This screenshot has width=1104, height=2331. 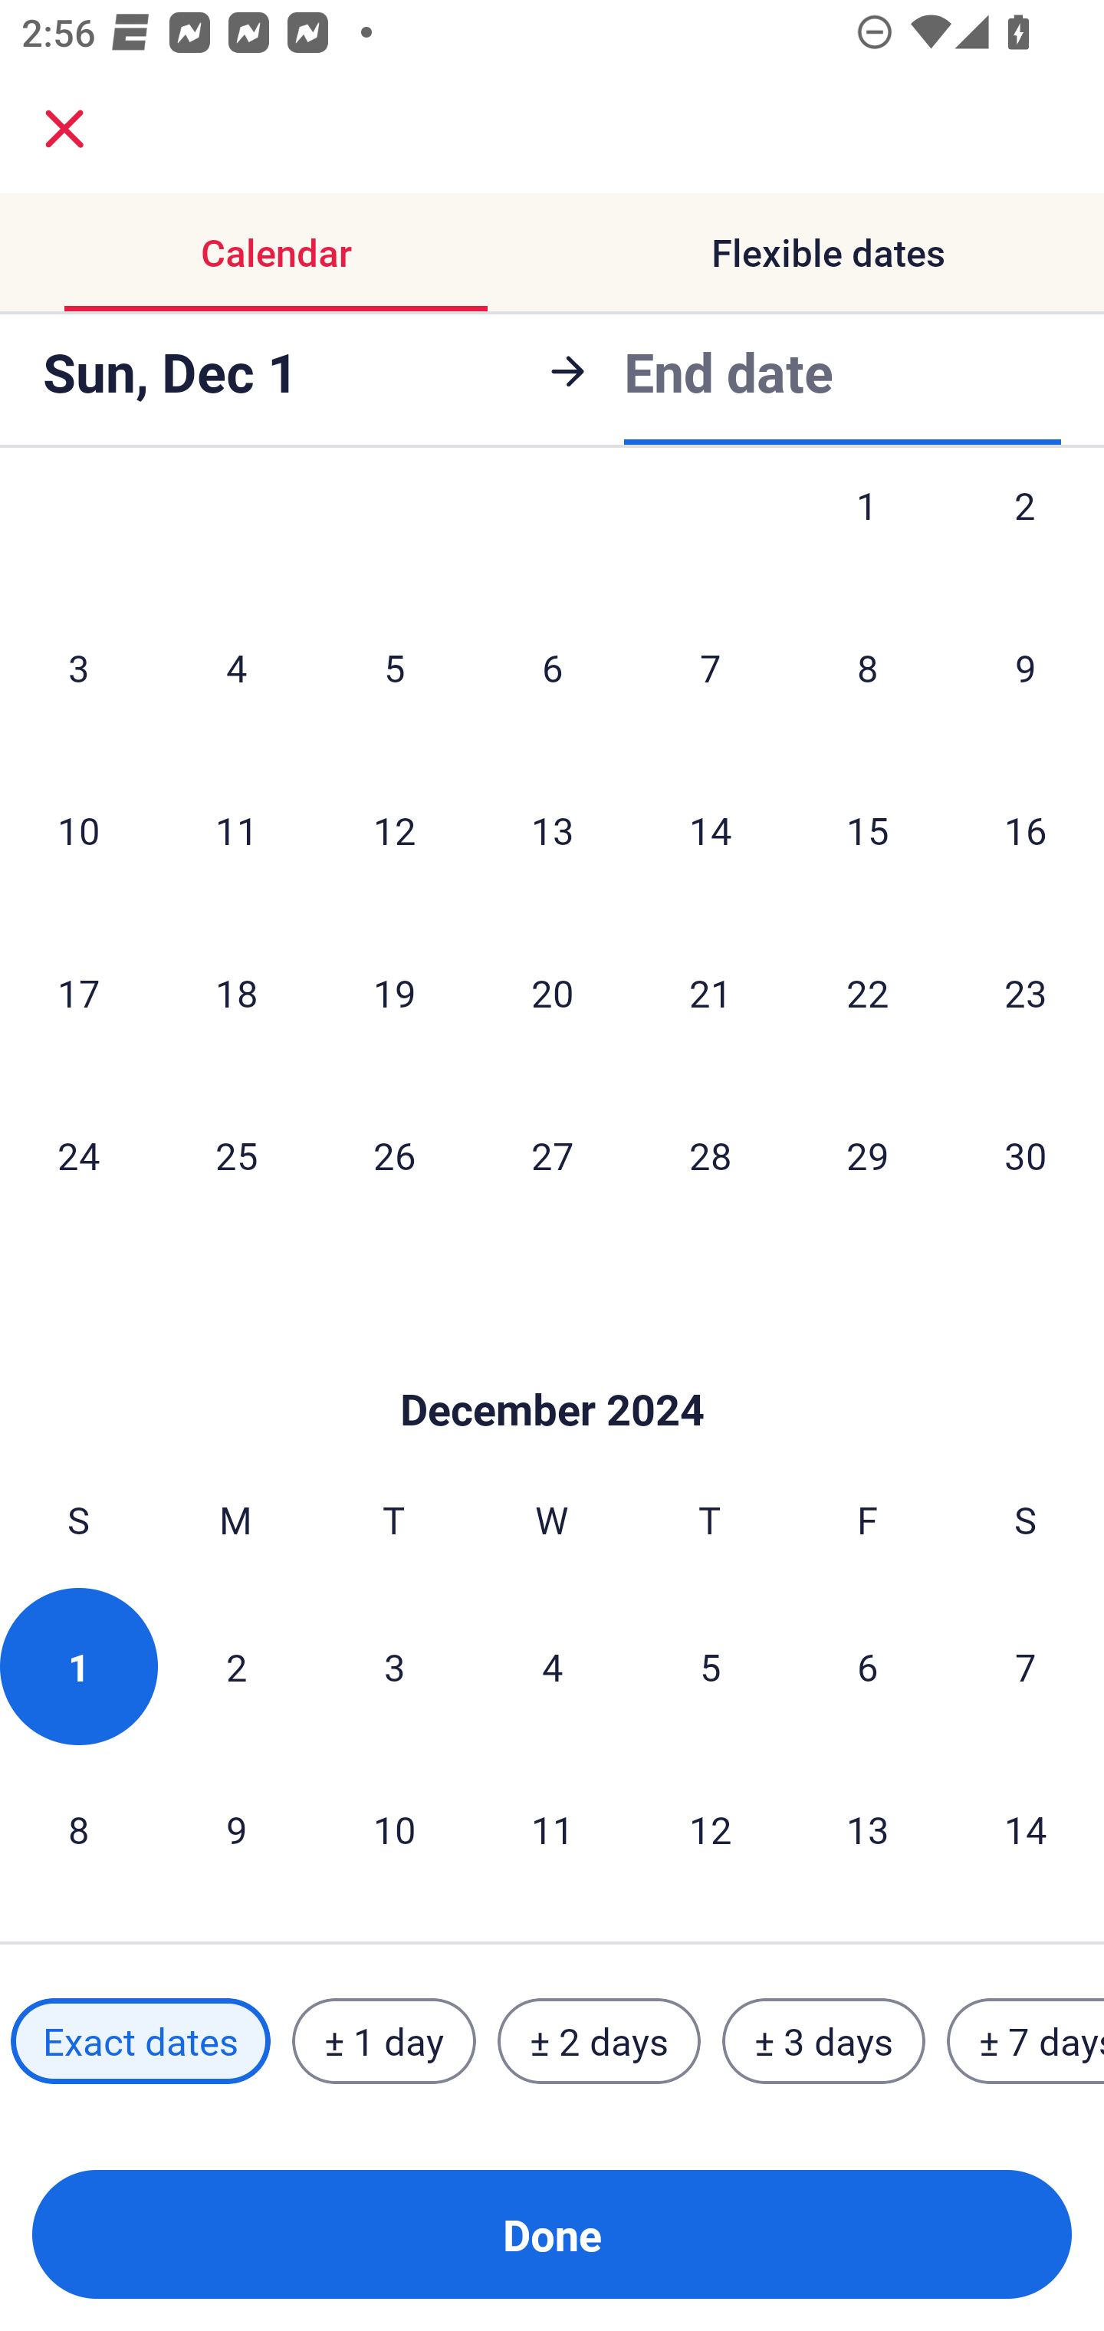 What do you see at coordinates (868, 1666) in the screenshot?
I see `6 Friday, December 6, 2024` at bounding box center [868, 1666].